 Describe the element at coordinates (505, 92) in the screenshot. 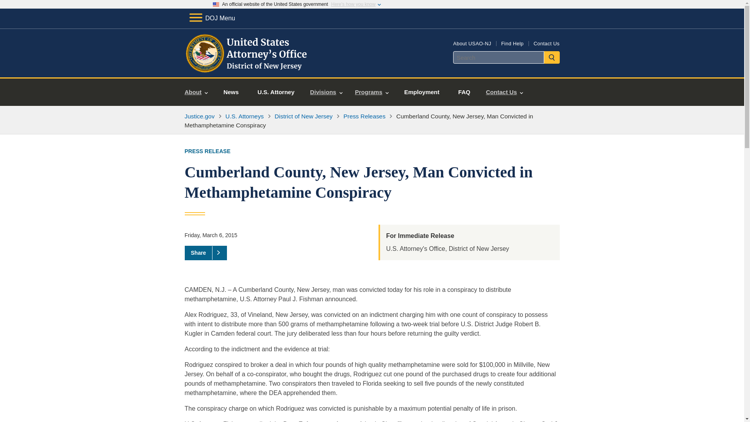

I see `Contact Us` at that location.